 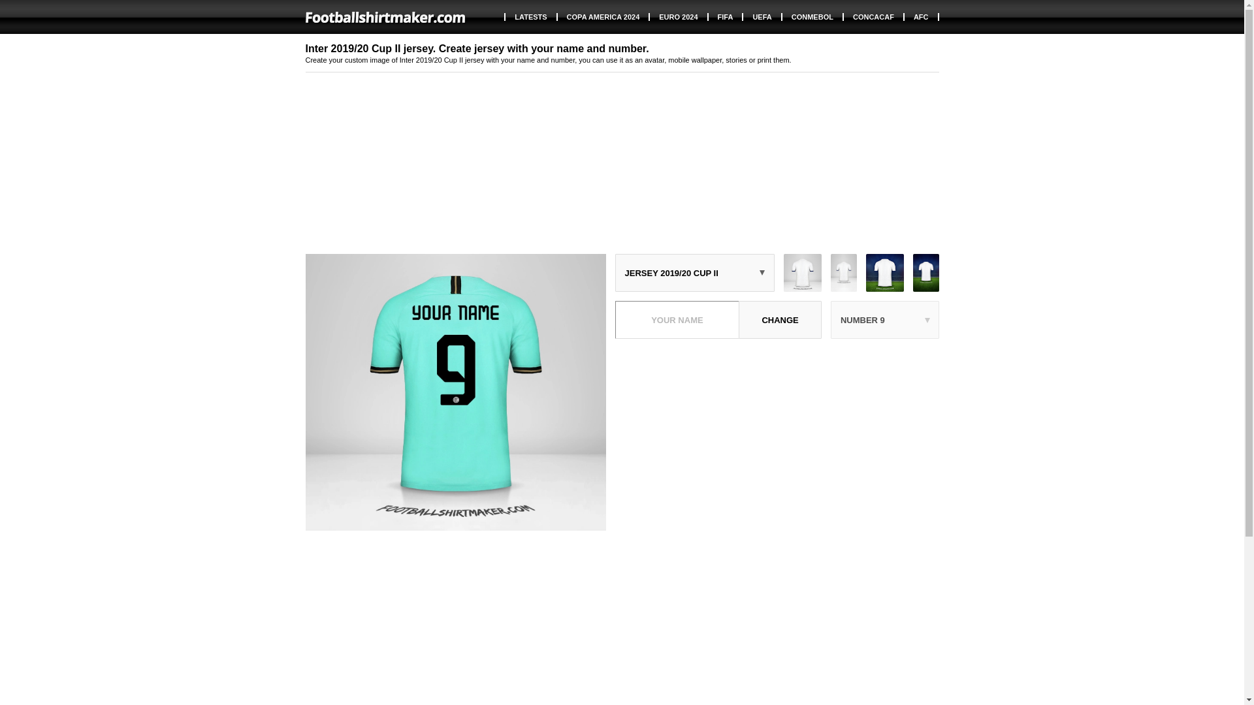 What do you see at coordinates (922, 17) in the screenshot?
I see `AFC` at bounding box center [922, 17].